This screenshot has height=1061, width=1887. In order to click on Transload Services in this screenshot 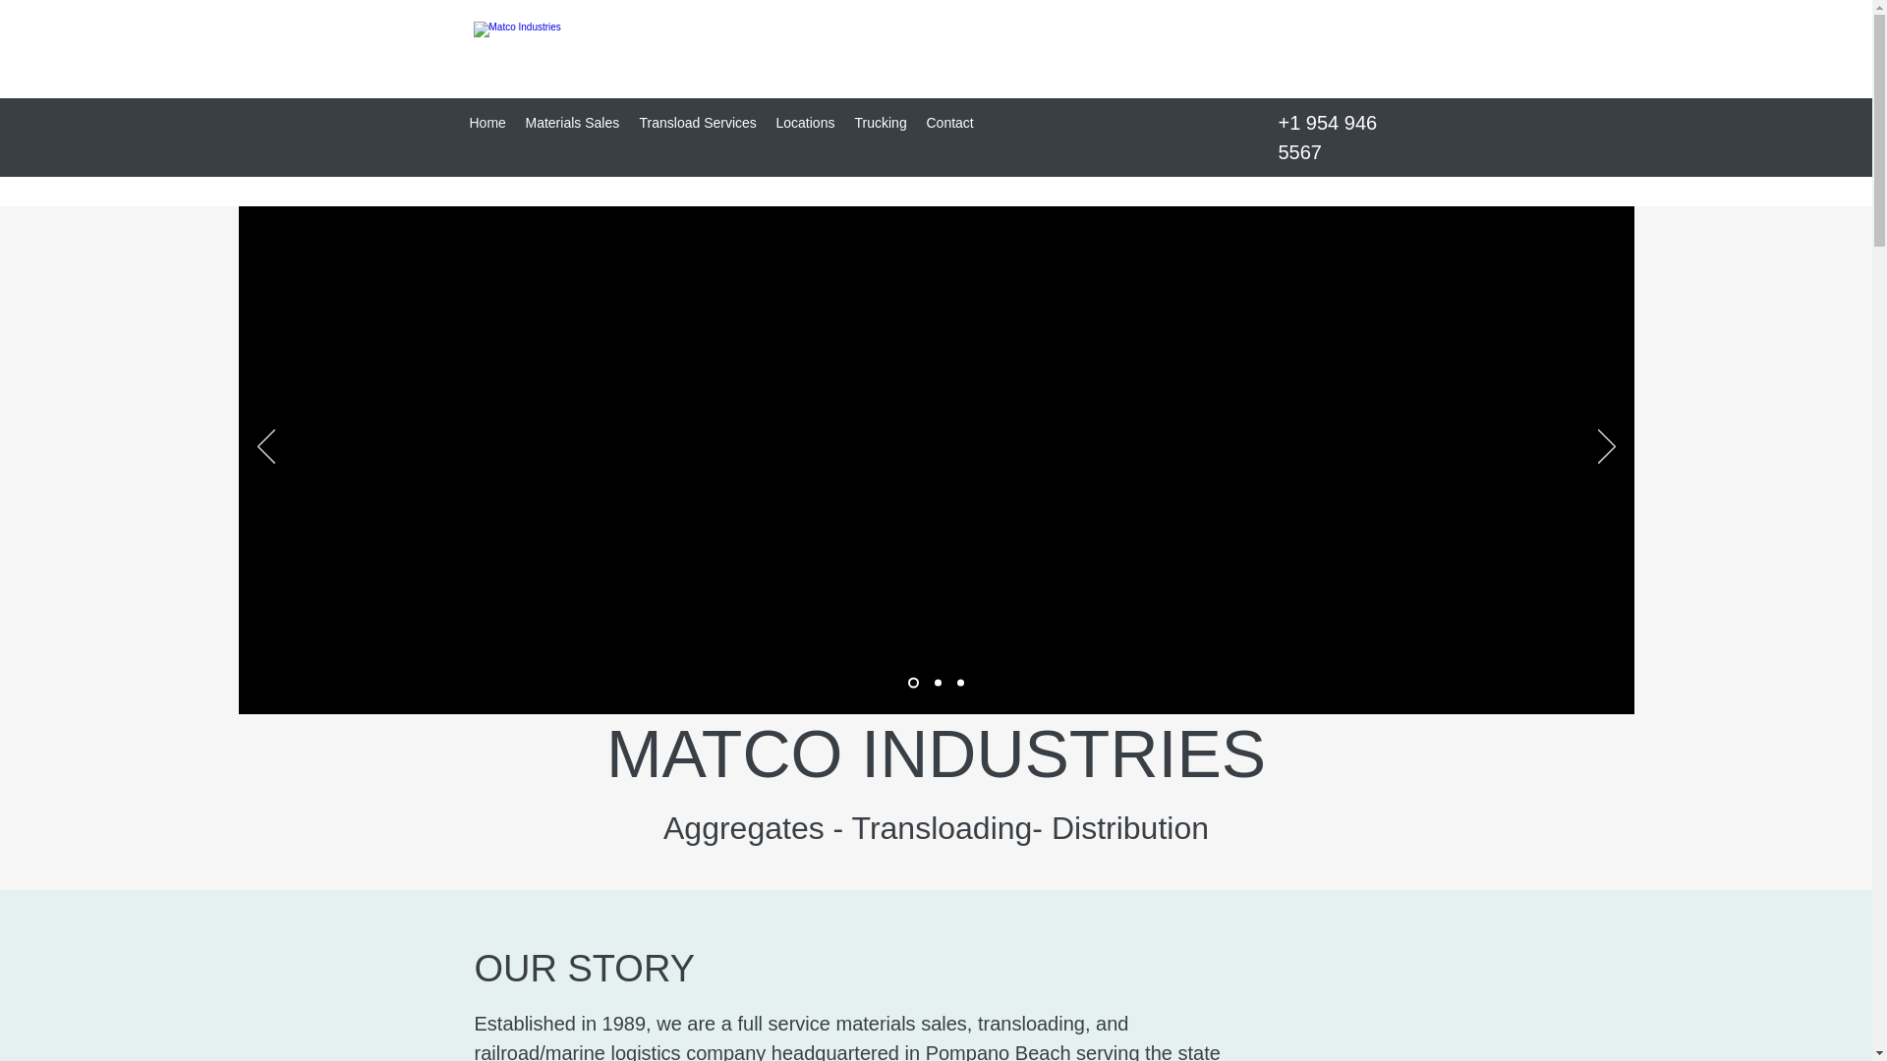, I will do `click(697, 123)`.